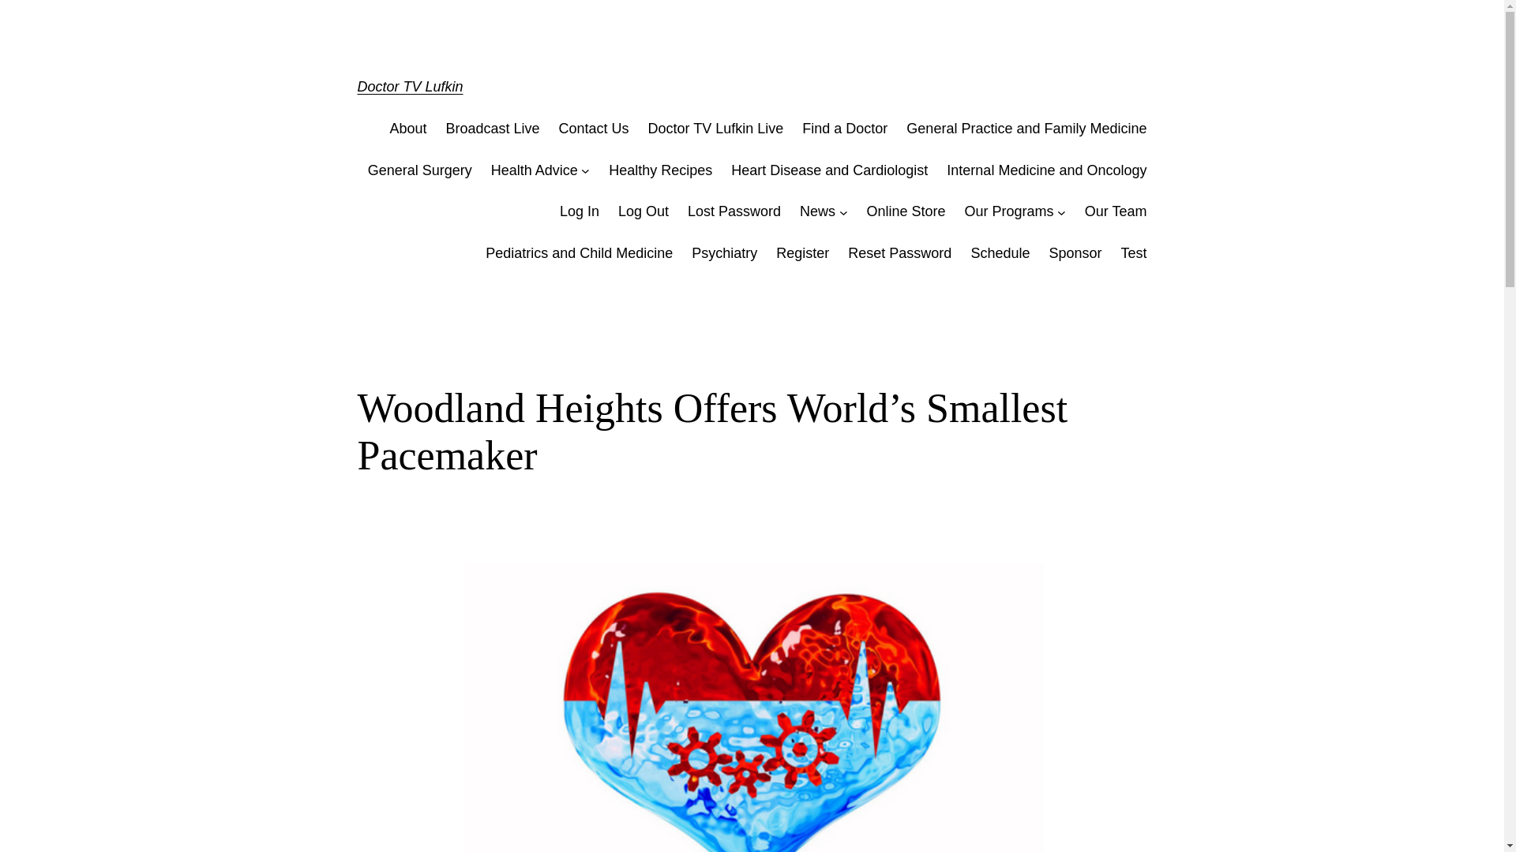 The height and width of the screenshot is (852, 1516). What do you see at coordinates (493, 129) in the screenshot?
I see `Broadcast Live` at bounding box center [493, 129].